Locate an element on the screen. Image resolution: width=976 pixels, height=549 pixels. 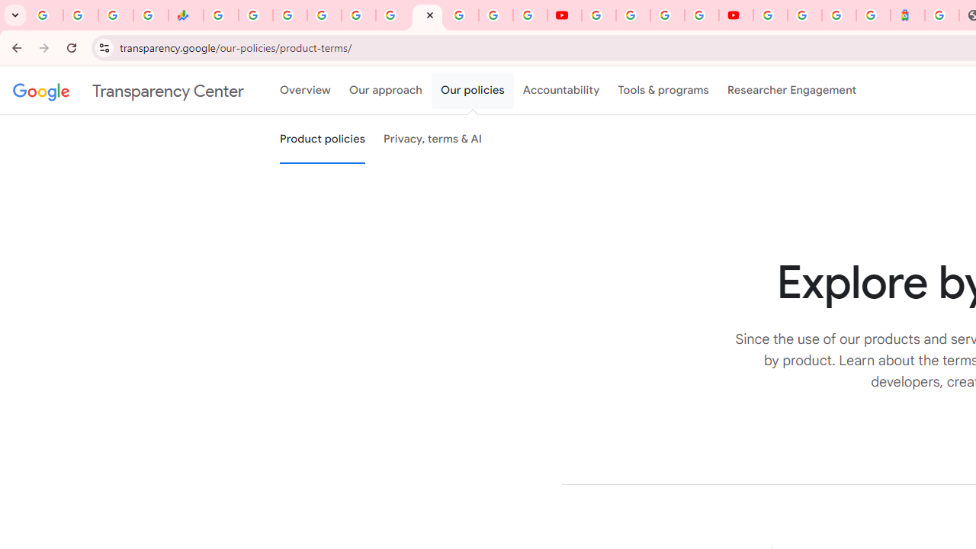
Our approach is located at coordinates (386, 91).